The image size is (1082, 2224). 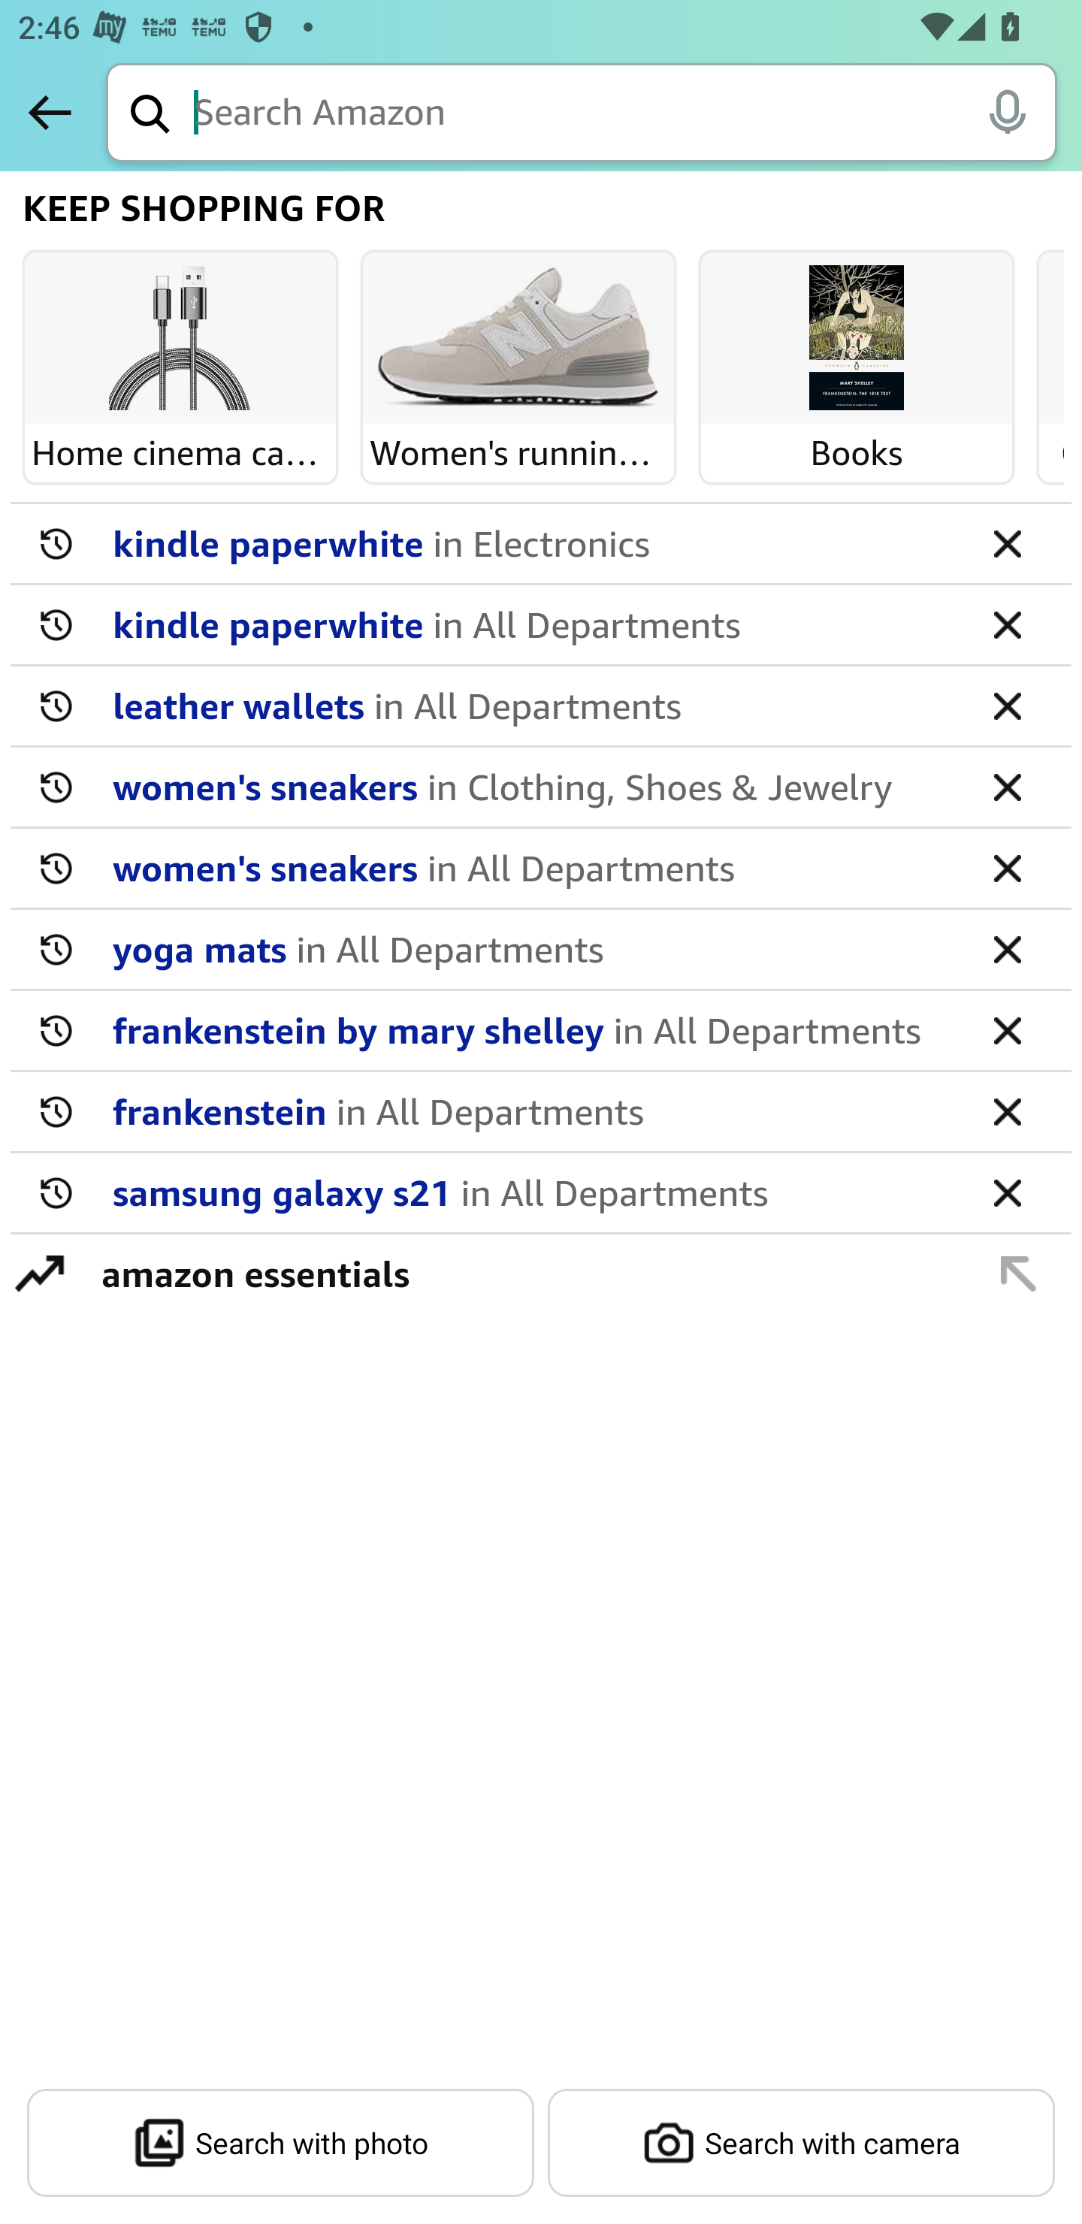 I want to click on kindle paperwhite, so click(x=531, y=624).